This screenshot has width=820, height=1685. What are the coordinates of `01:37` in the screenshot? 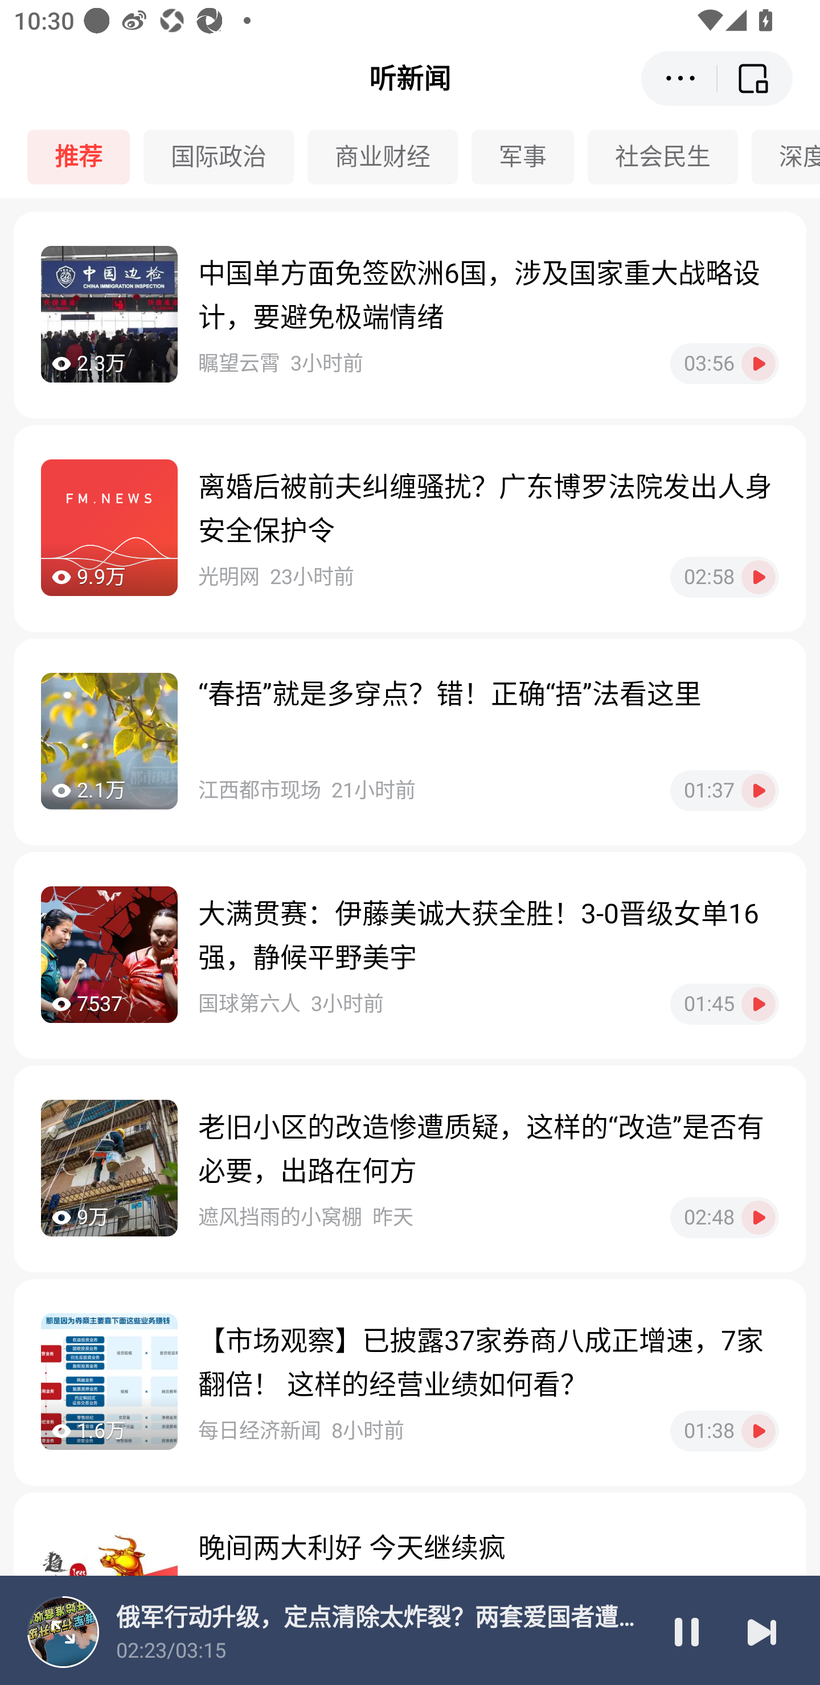 It's located at (724, 790).